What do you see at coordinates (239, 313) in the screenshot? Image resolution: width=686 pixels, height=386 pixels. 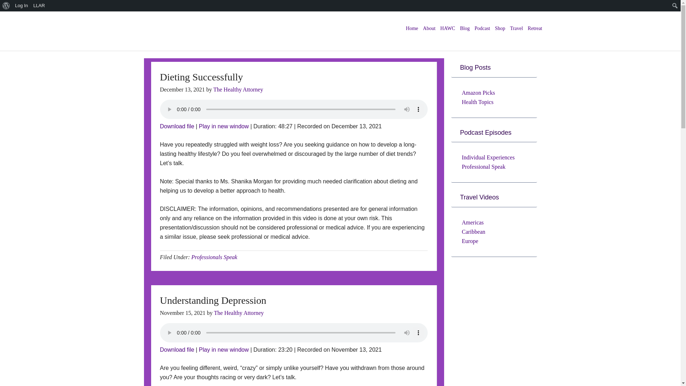 I see `The Healthy Attorney` at bounding box center [239, 313].